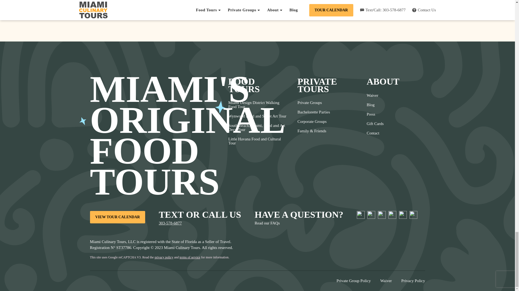  Describe the element at coordinates (375, 105) in the screenshot. I see `Blog` at that location.